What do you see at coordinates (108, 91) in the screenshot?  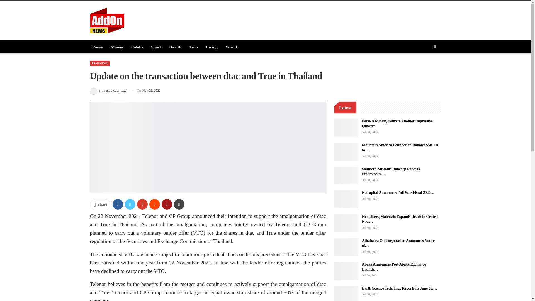 I see `By GlobeNewswire` at bounding box center [108, 91].